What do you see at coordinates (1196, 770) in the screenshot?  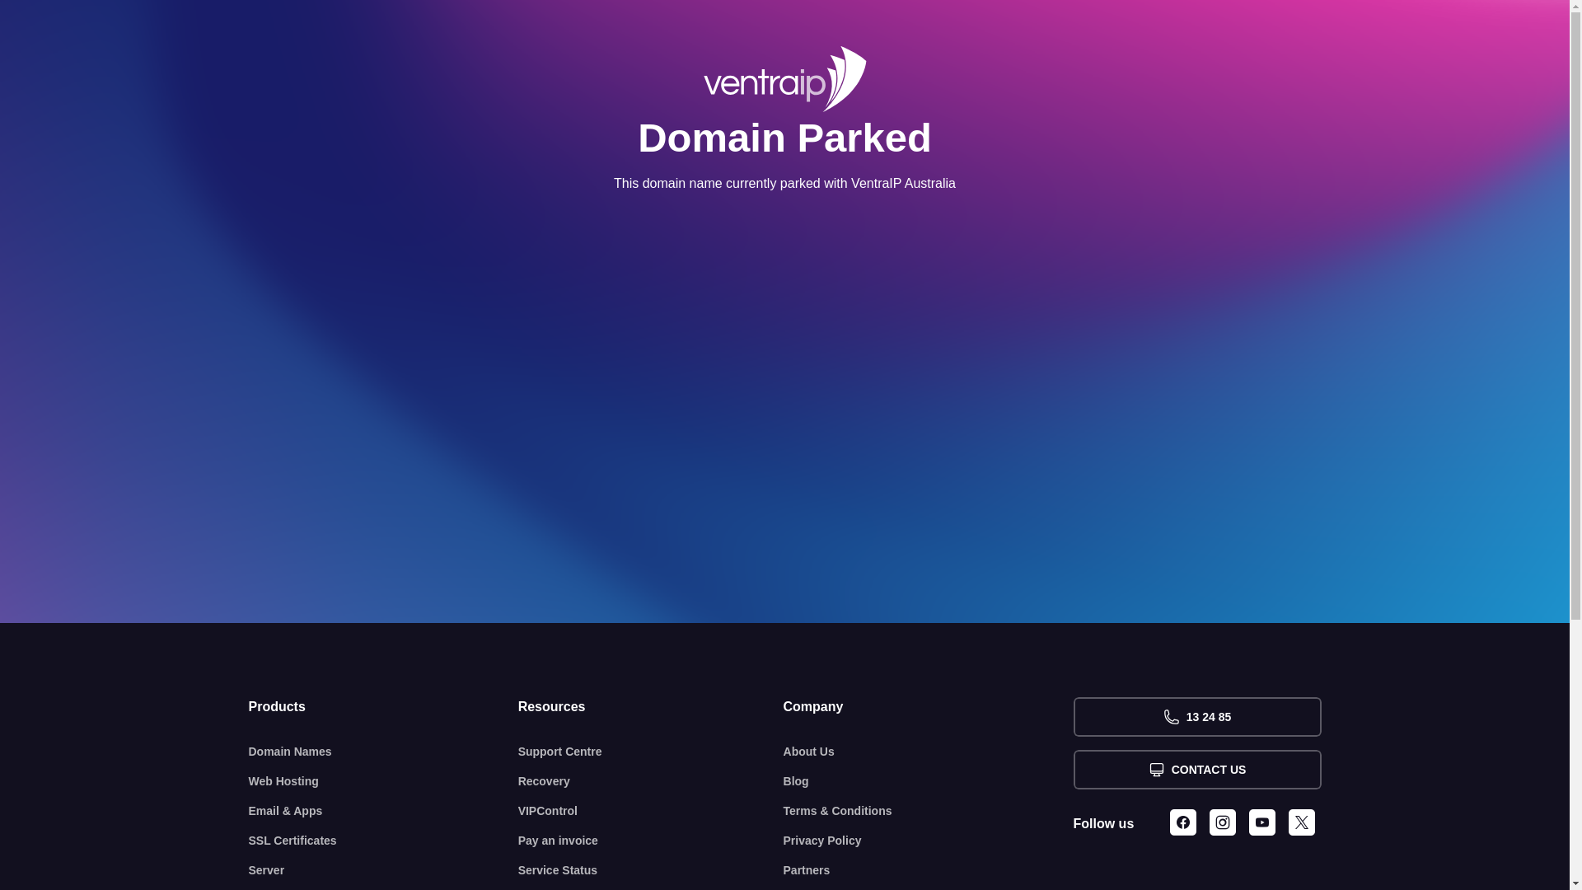 I see `CONTACT US` at bounding box center [1196, 770].